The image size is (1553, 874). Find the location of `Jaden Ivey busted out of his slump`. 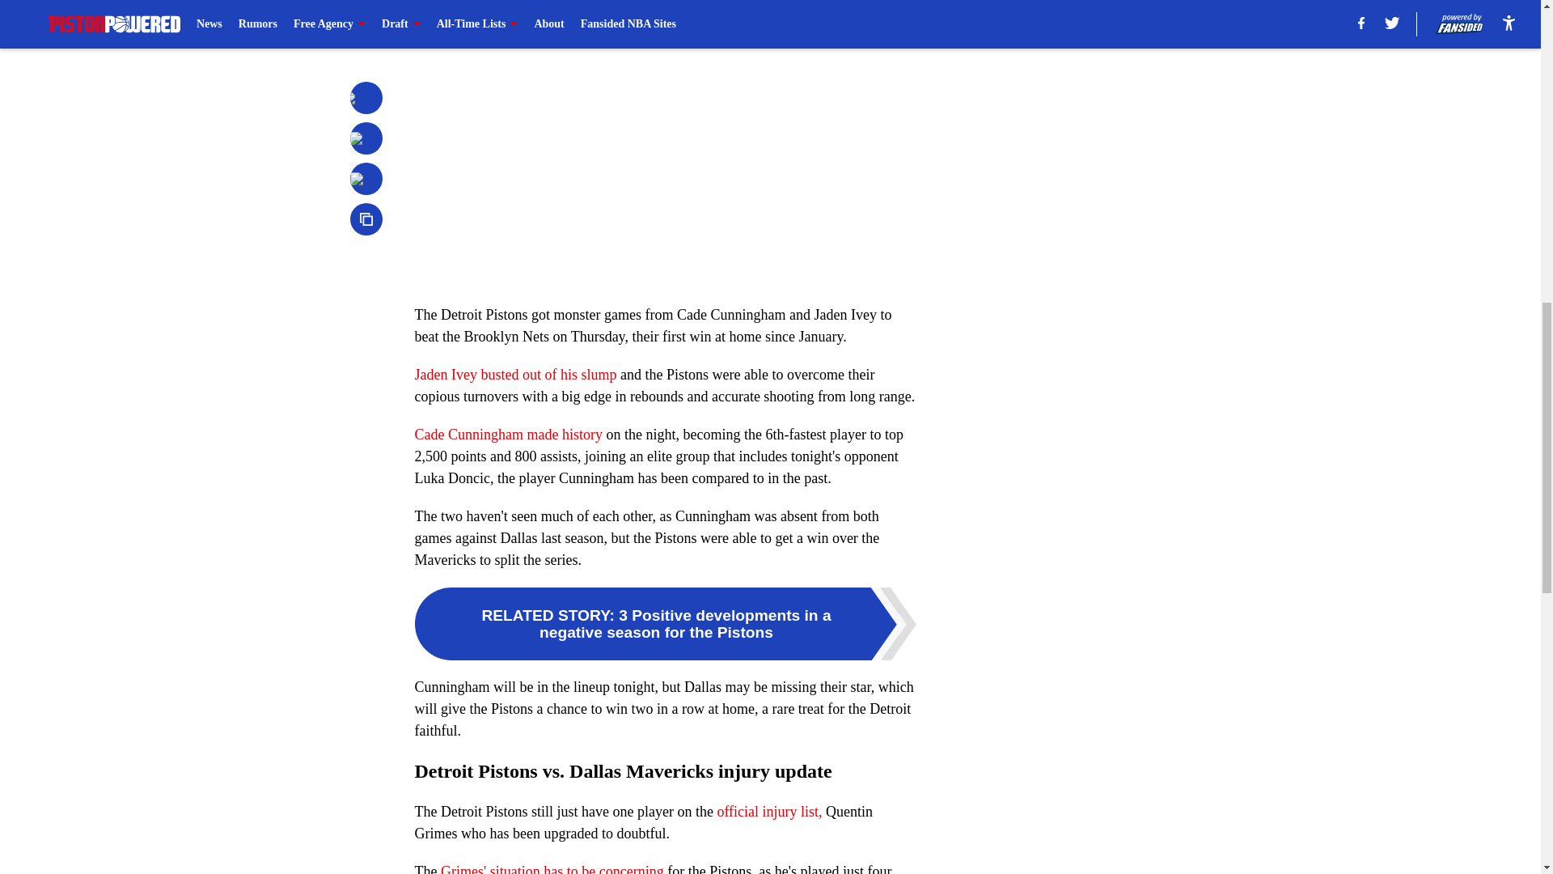

Jaden Ivey busted out of his slump is located at coordinates (515, 374).